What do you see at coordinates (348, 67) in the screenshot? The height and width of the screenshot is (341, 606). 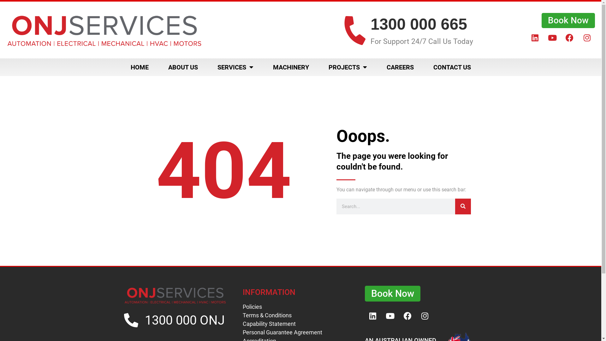 I see `PROJECTS` at bounding box center [348, 67].